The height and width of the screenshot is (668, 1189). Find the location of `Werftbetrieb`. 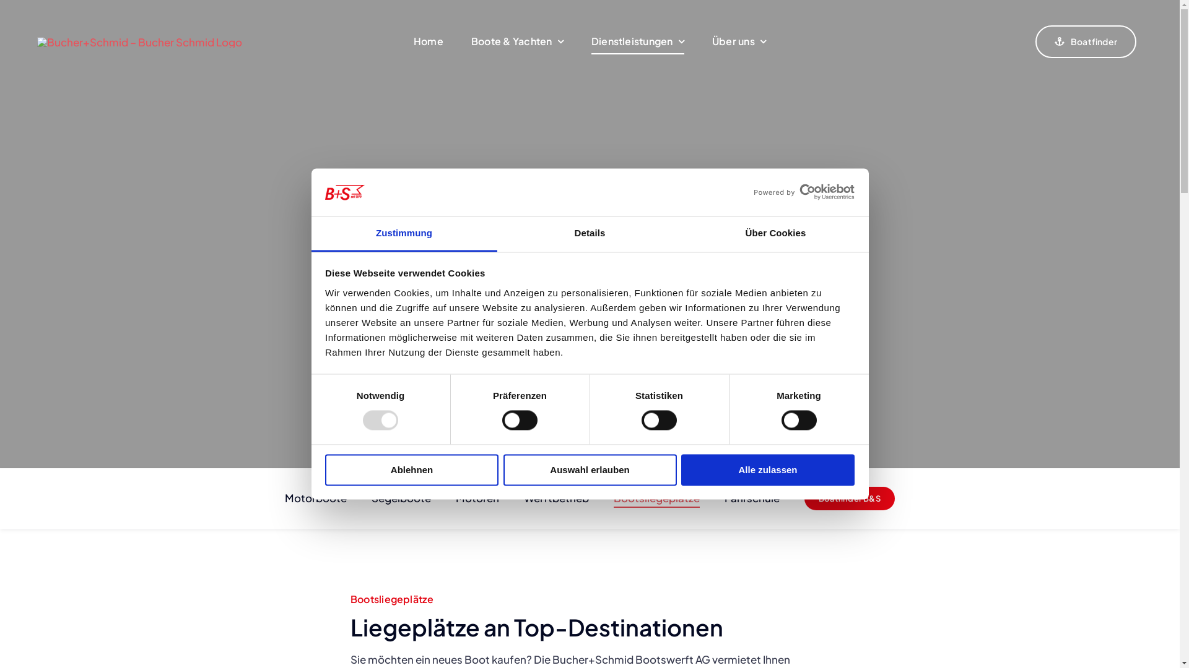

Werftbetrieb is located at coordinates (556, 499).